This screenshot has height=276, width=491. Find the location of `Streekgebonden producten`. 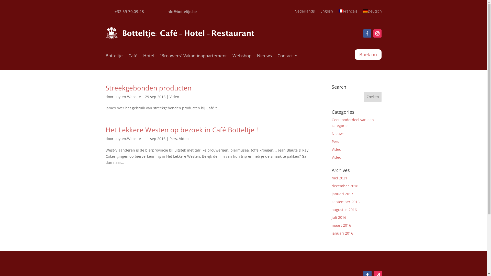

Streekgebonden producten is located at coordinates (148, 88).